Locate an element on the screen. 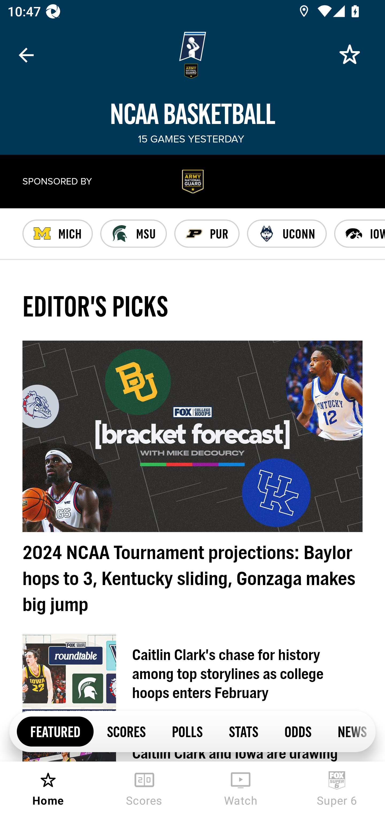  ODDS is located at coordinates (297, 731).